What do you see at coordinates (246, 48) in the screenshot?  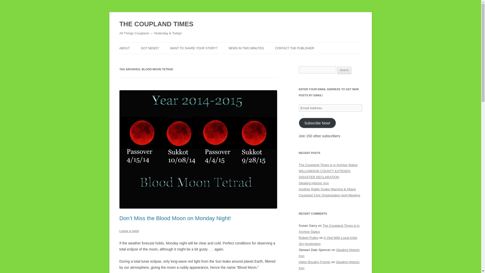 I see `NEWS IN TWO MINUTES` at bounding box center [246, 48].